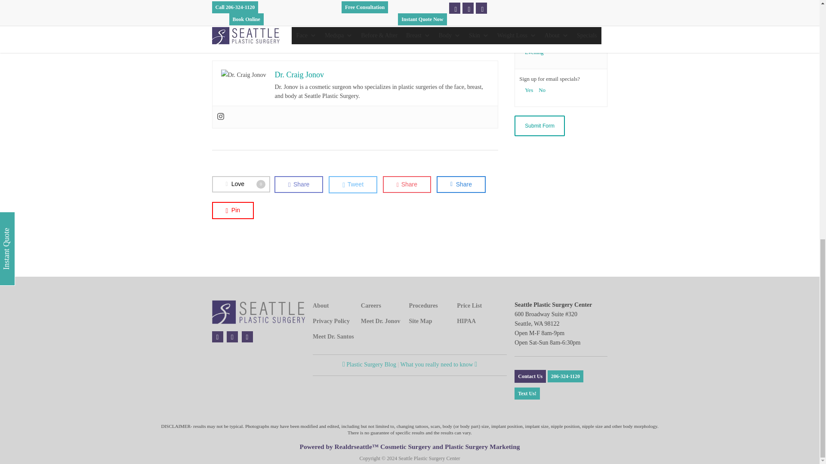 The height and width of the screenshot is (464, 826). Describe the element at coordinates (407, 185) in the screenshot. I see `Share this` at that location.